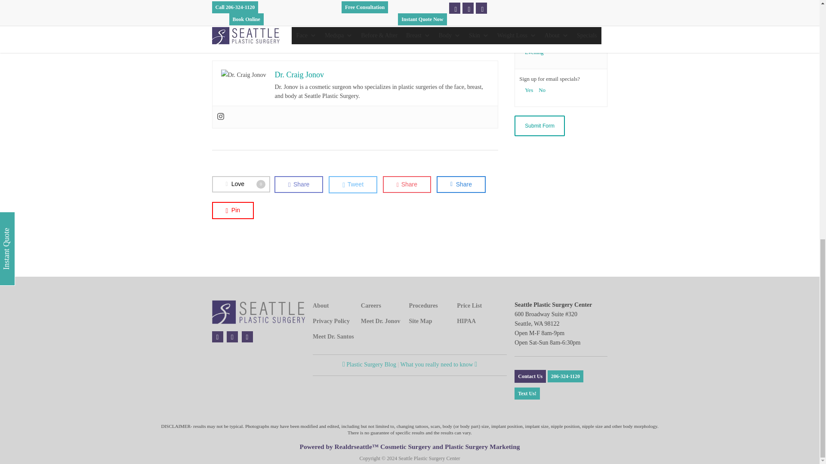 The height and width of the screenshot is (464, 826). Describe the element at coordinates (407, 185) in the screenshot. I see `Share this` at that location.